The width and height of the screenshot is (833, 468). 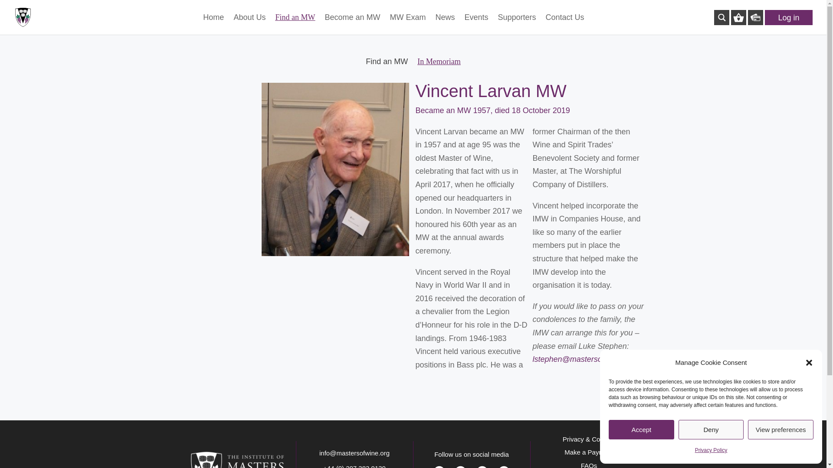 What do you see at coordinates (641, 429) in the screenshot?
I see `Accept` at bounding box center [641, 429].